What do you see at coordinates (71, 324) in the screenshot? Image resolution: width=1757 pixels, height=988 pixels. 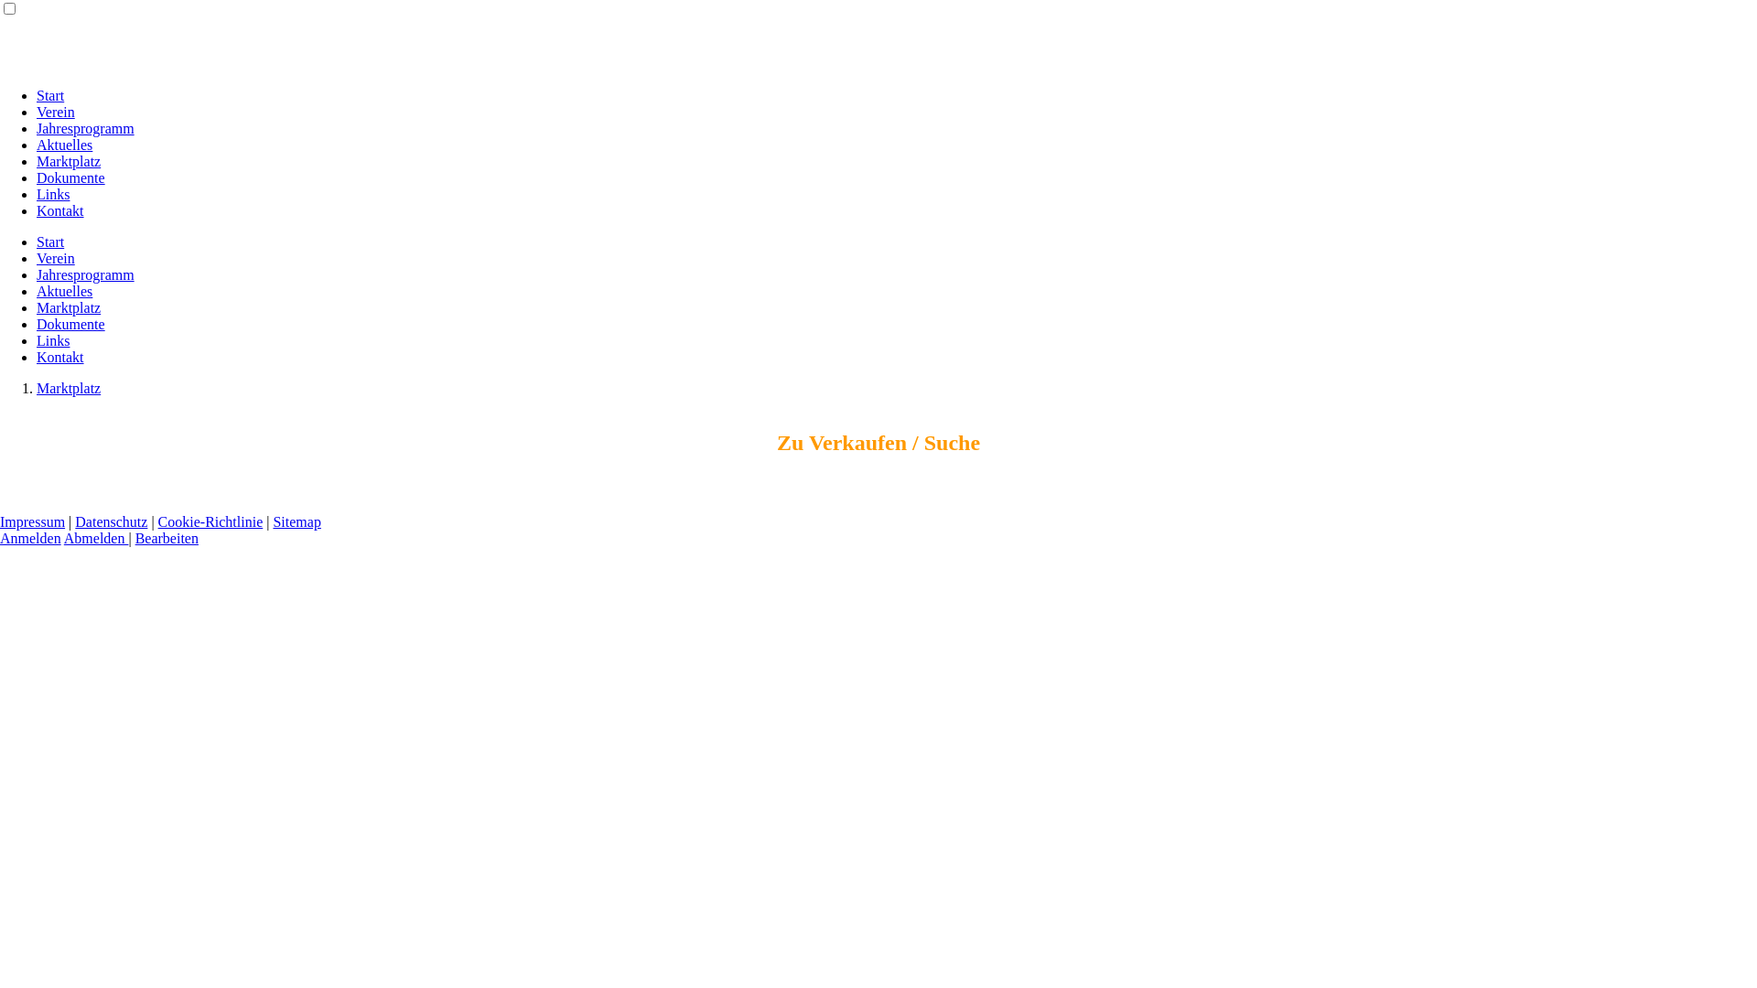 I see `Dokumente` at bounding box center [71, 324].